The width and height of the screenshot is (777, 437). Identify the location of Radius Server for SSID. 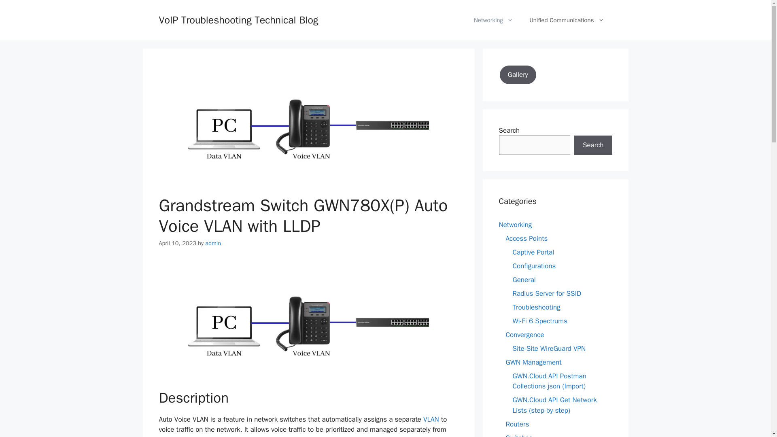
(546, 293).